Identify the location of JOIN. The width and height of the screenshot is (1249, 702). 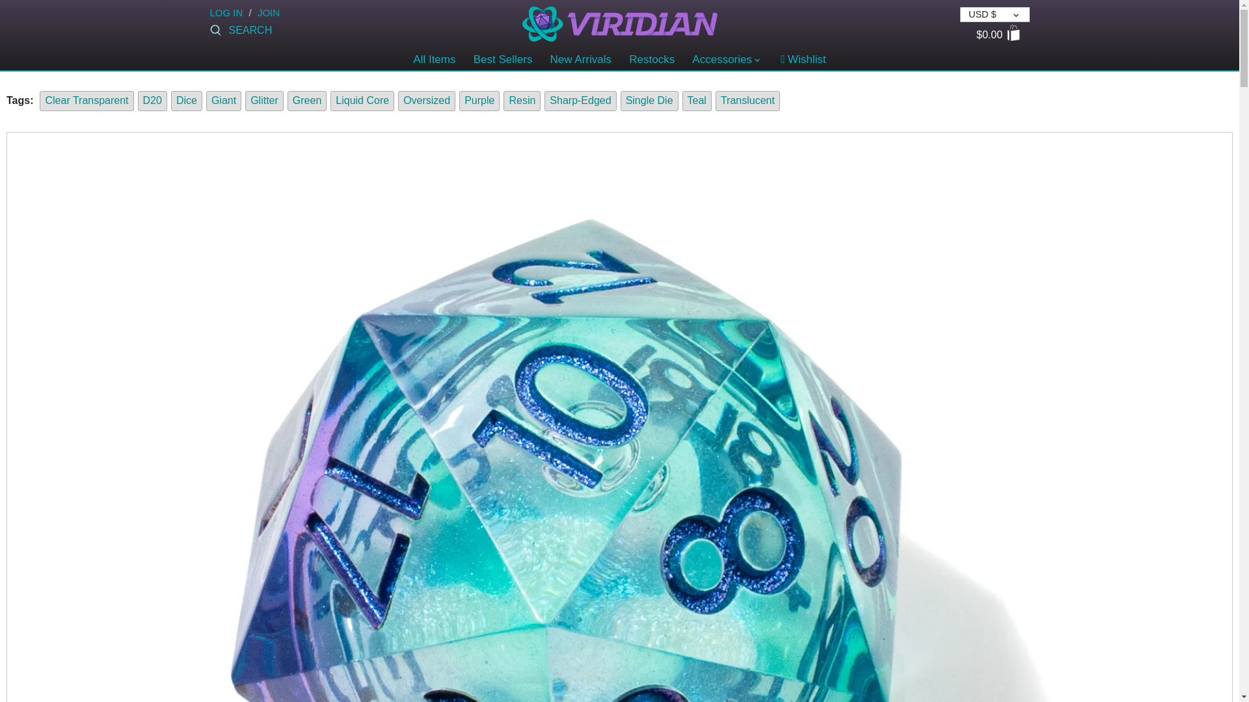
(268, 12).